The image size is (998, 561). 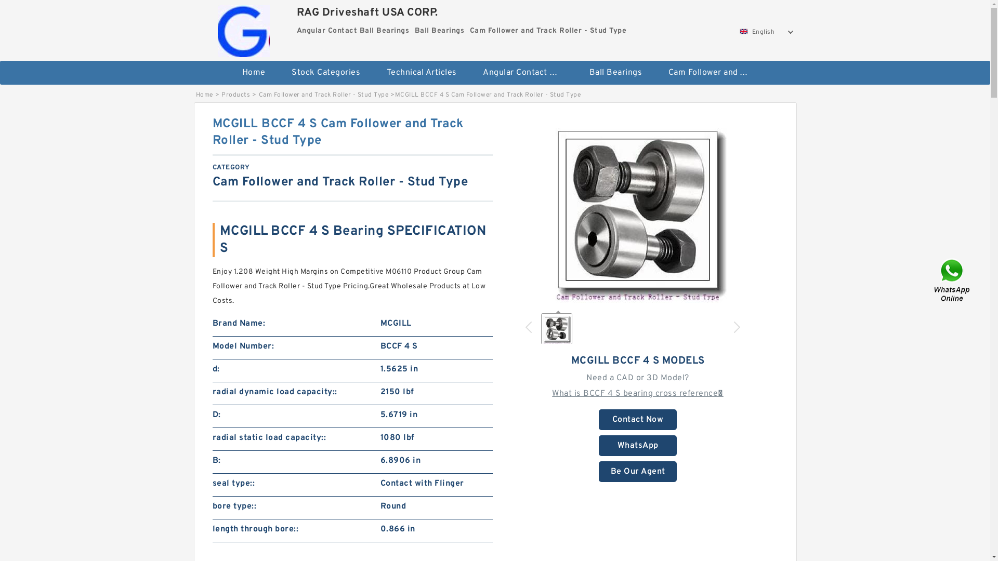 What do you see at coordinates (254, 73) in the screenshot?
I see `Home` at bounding box center [254, 73].